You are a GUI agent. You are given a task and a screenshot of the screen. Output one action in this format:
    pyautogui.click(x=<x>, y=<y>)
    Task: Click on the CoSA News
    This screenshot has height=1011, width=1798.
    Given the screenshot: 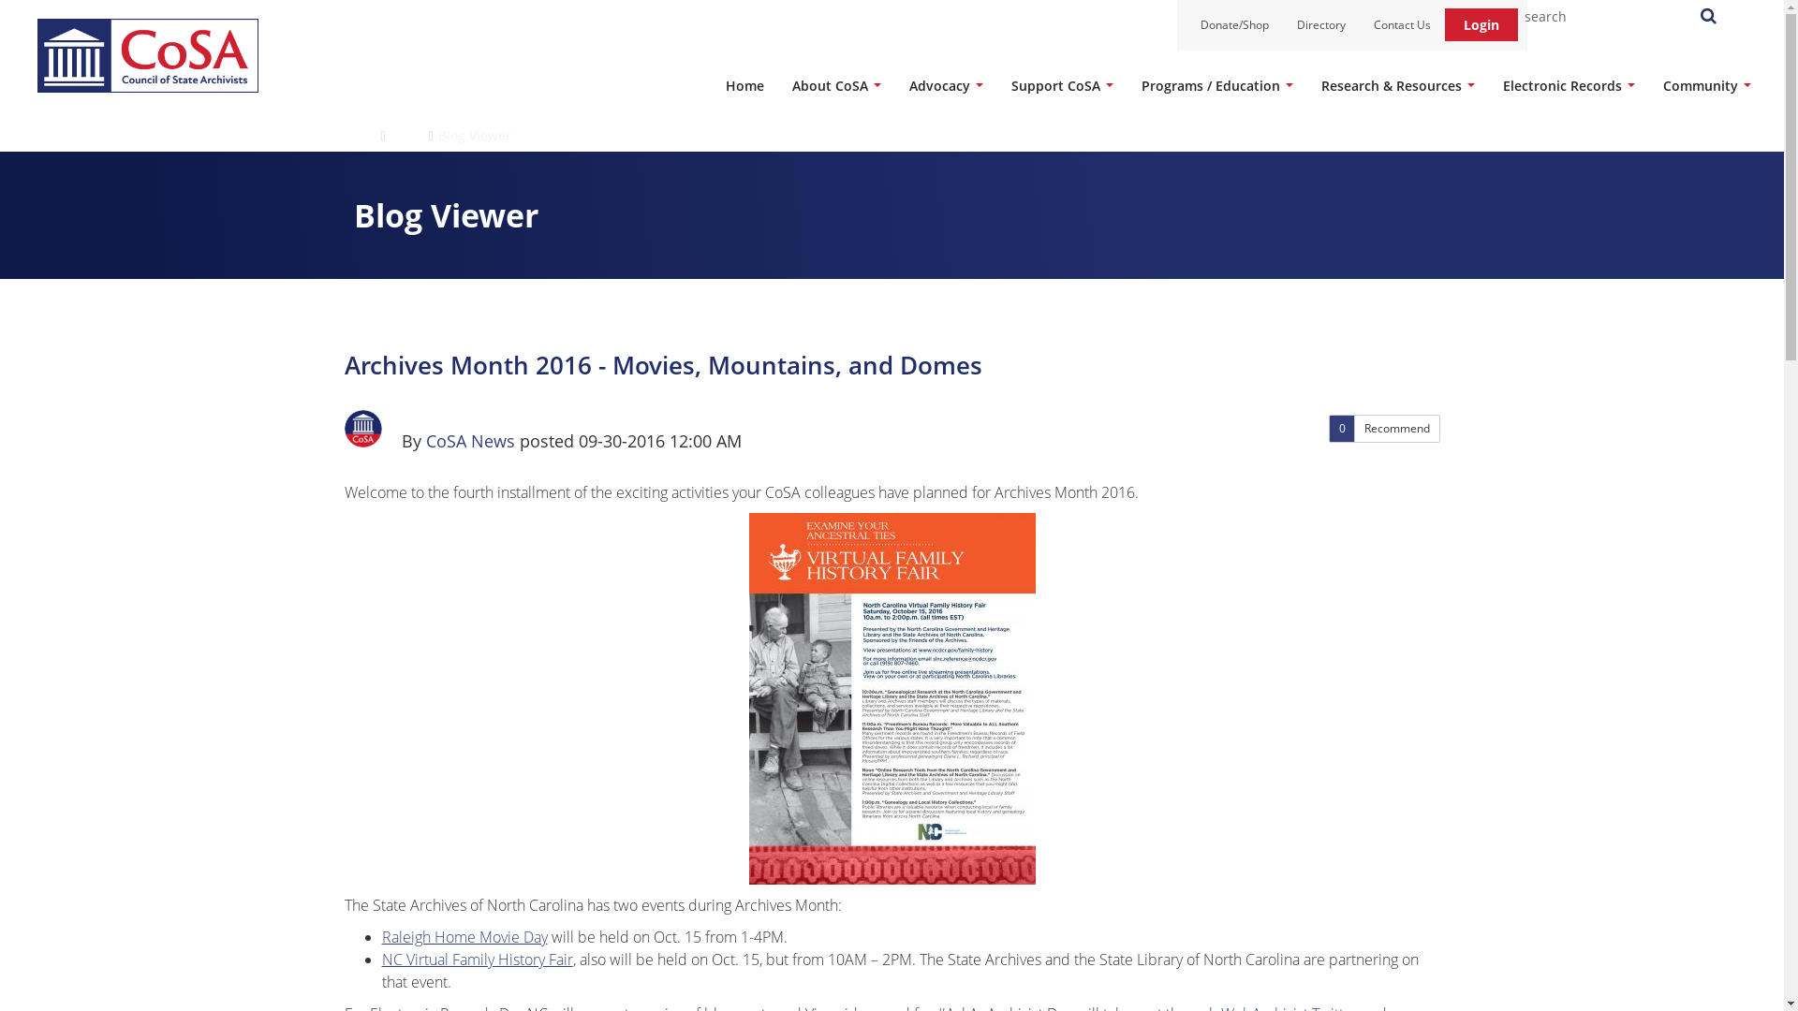 What is the action you would take?
    pyautogui.click(x=363, y=429)
    